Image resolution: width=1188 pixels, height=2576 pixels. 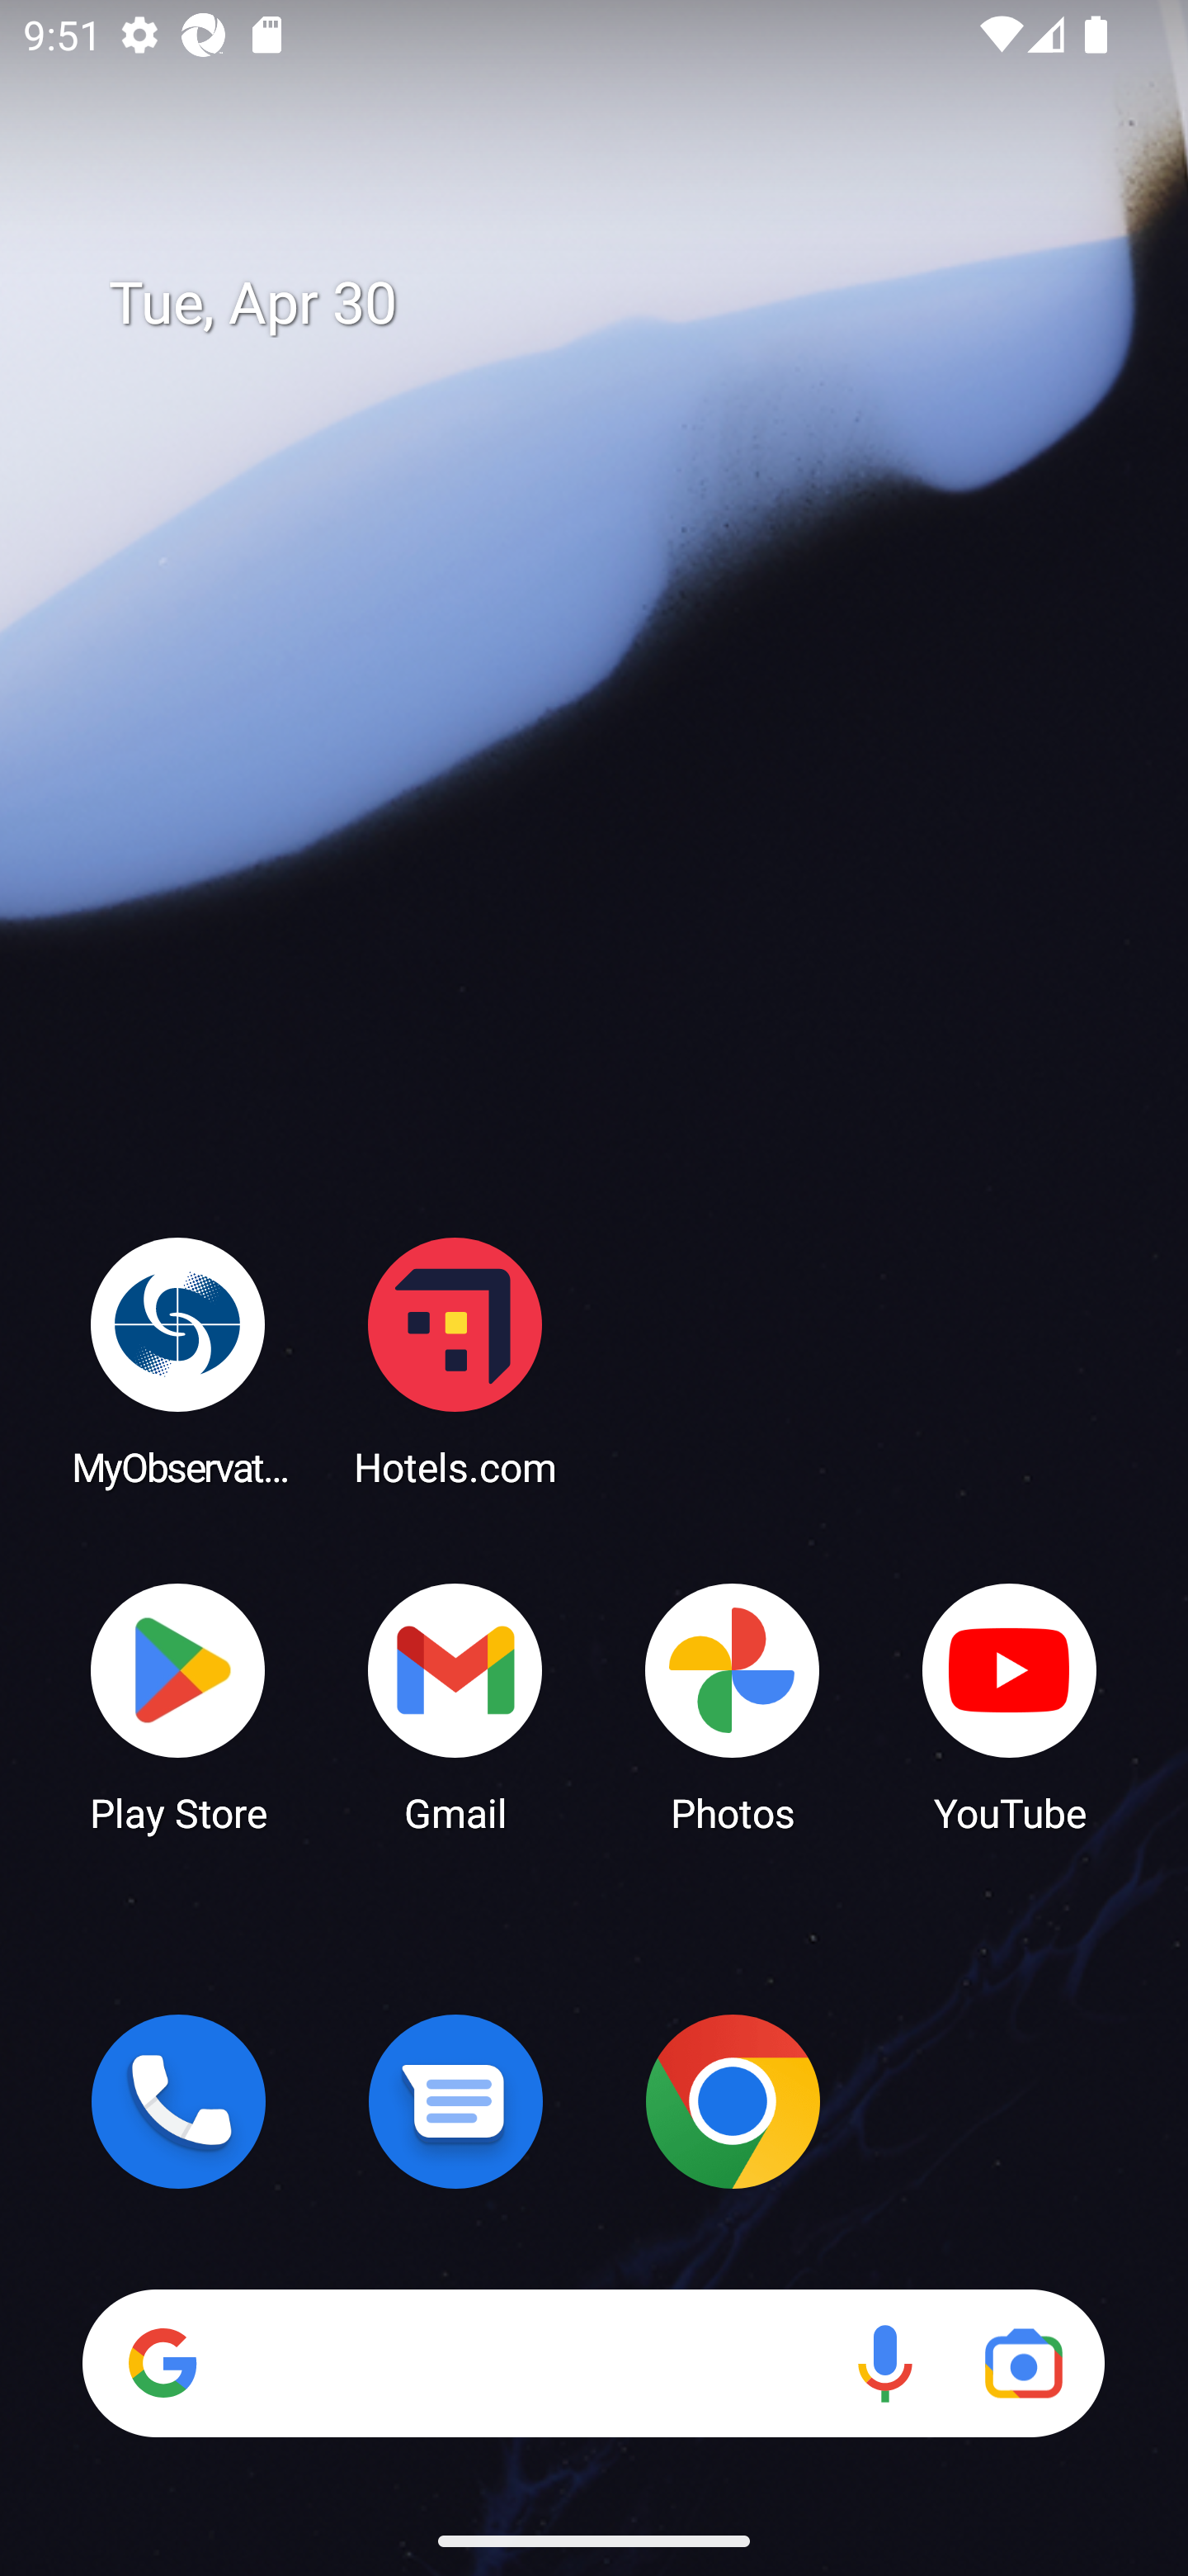 What do you see at coordinates (178, 2101) in the screenshot?
I see `Phone` at bounding box center [178, 2101].